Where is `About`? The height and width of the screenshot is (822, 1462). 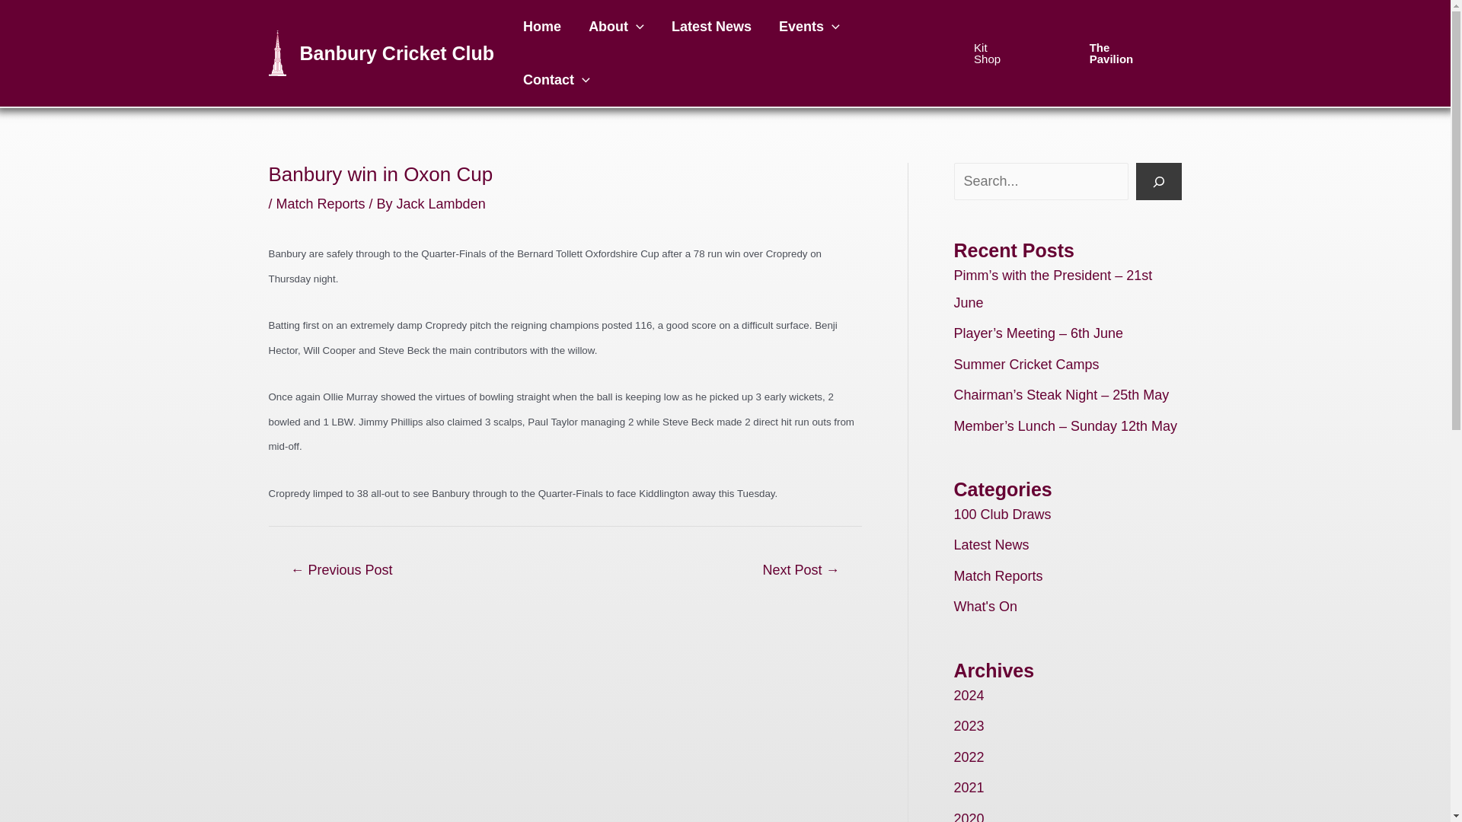 About is located at coordinates (616, 27).